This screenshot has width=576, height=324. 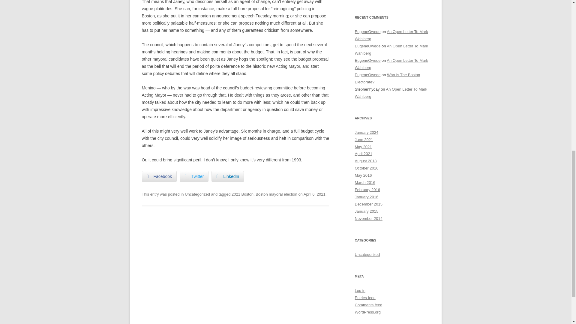 I want to click on EugeneOwede, so click(x=367, y=32).